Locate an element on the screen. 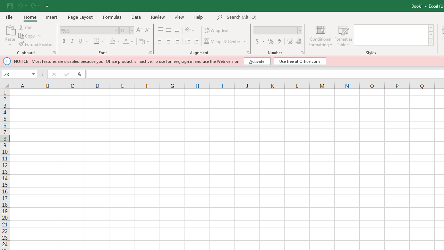 The height and width of the screenshot is (250, 444). Bold is located at coordinates (63, 42).